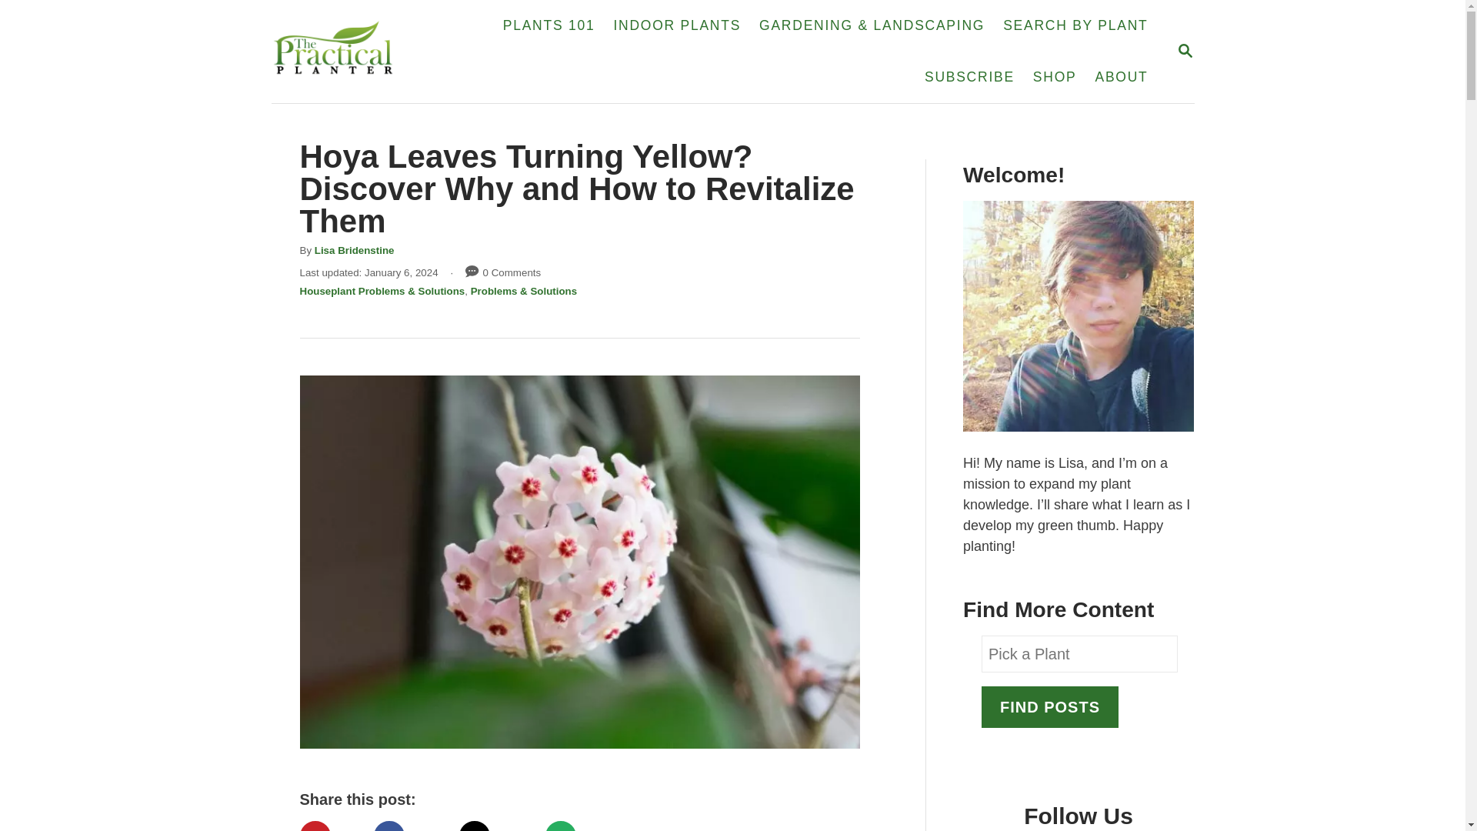  What do you see at coordinates (354, 249) in the screenshot?
I see `PLANTS 101` at bounding box center [354, 249].